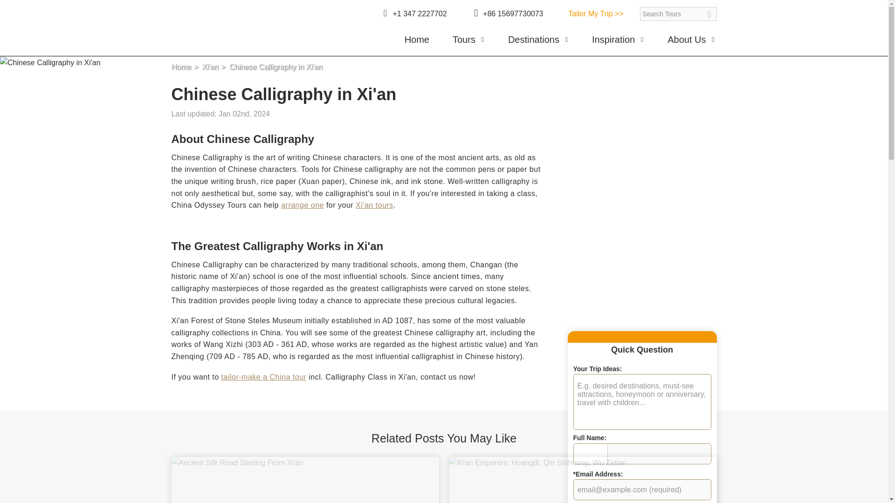 The height and width of the screenshot is (503, 895). What do you see at coordinates (469, 43) in the screenshot?
I see `Tours` at bounding box center [469, 43].